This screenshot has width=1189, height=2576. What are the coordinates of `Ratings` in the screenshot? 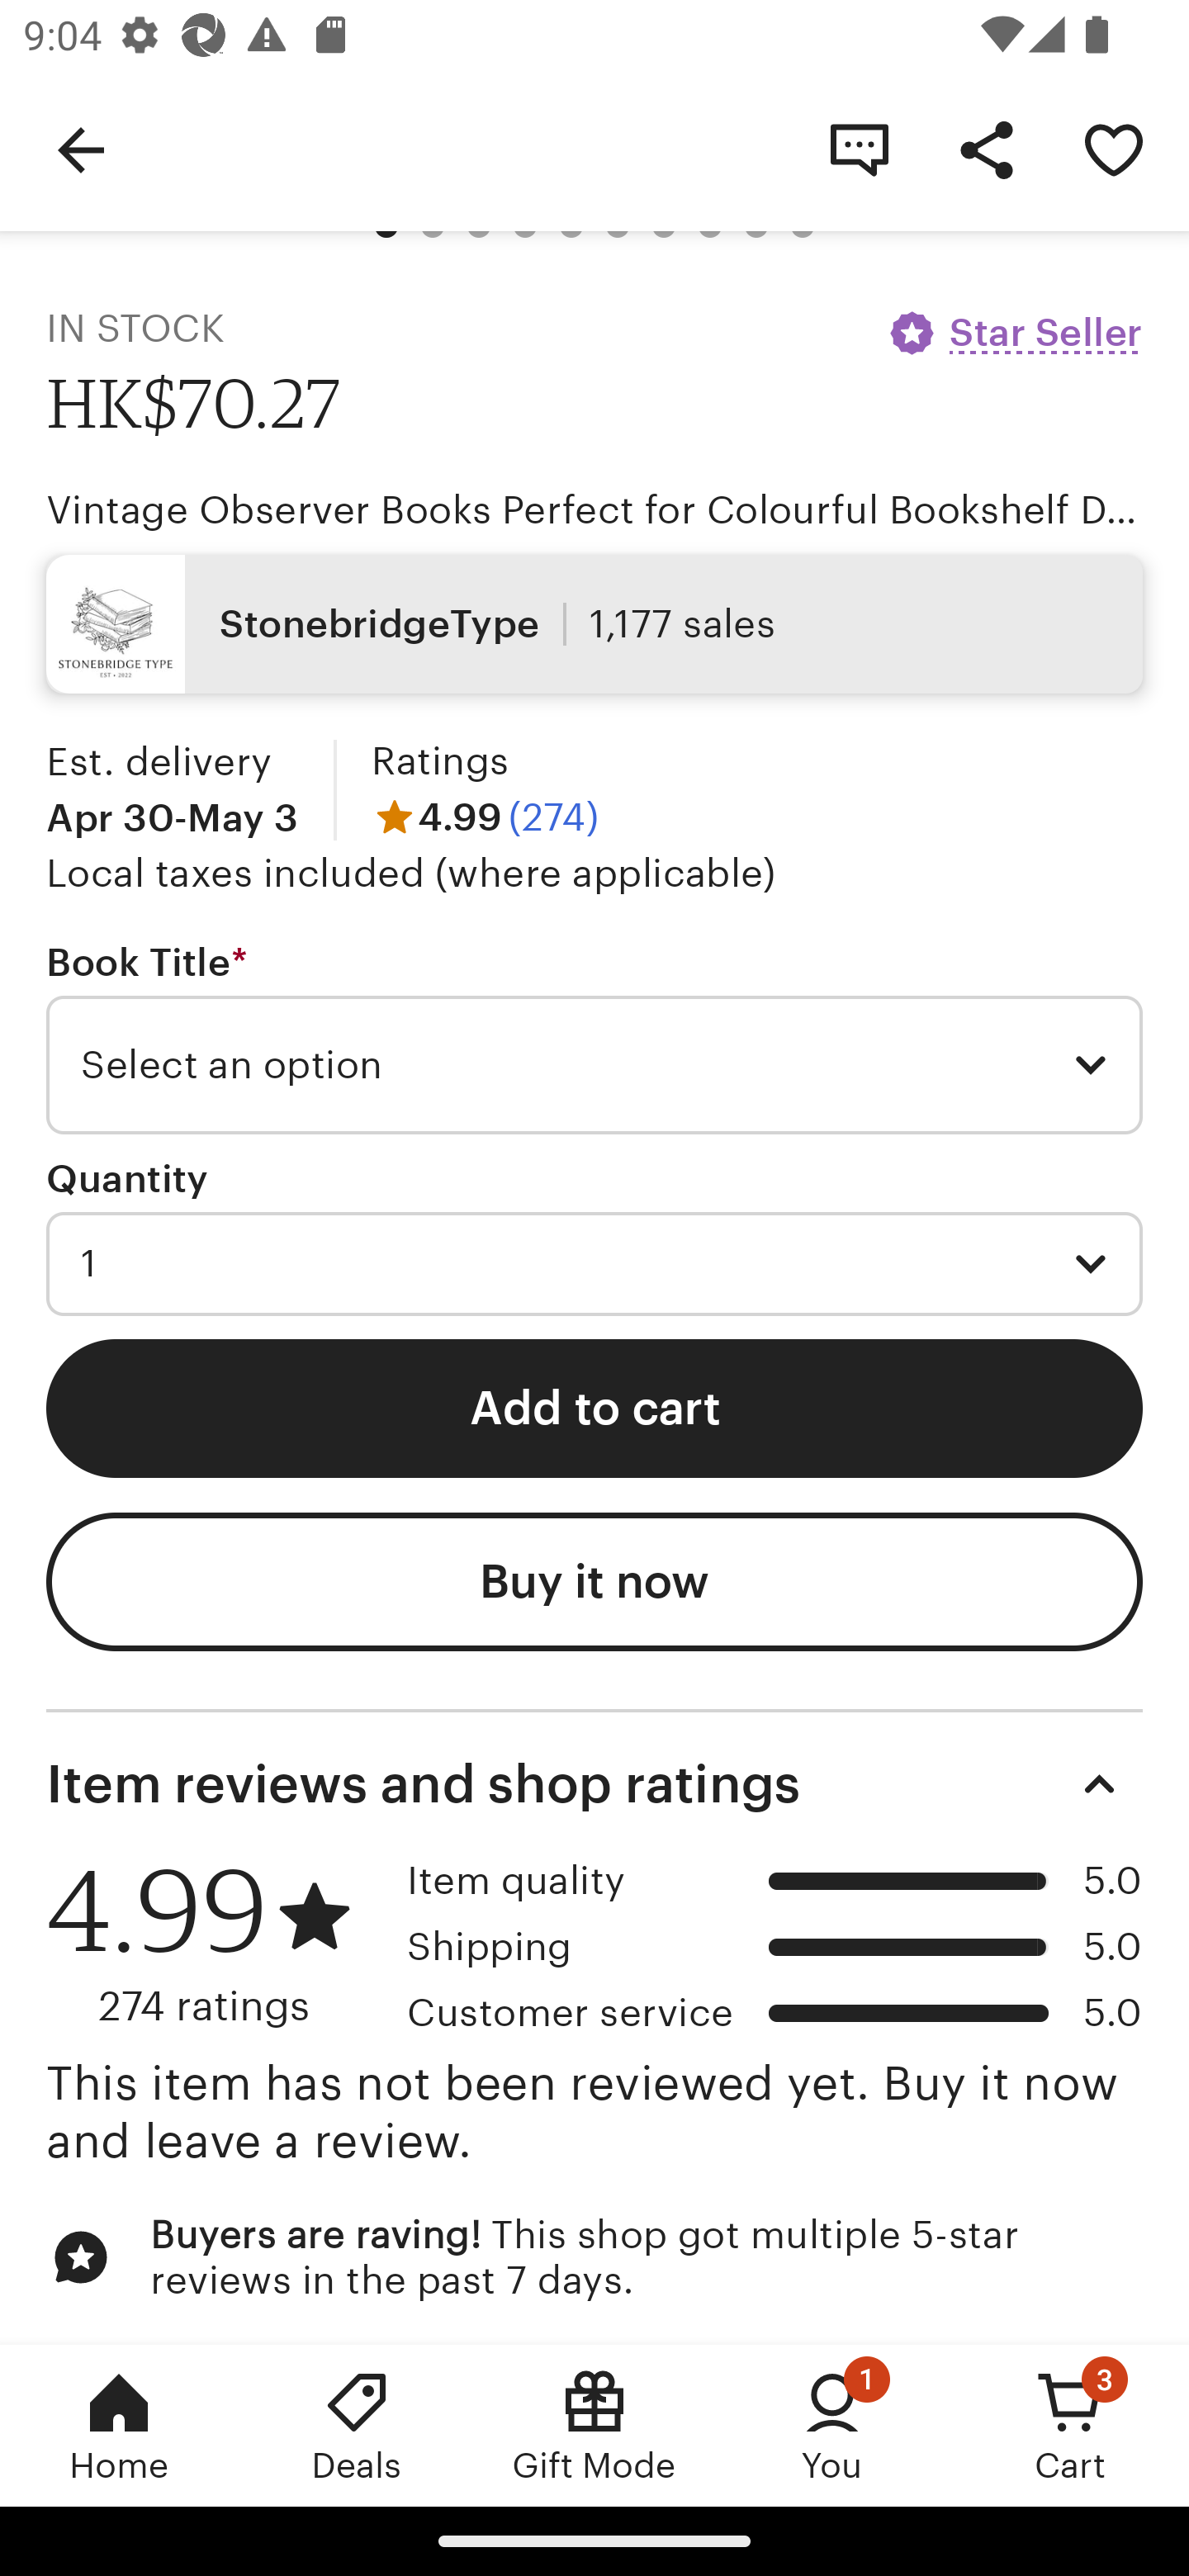 It's located at (439, 761).